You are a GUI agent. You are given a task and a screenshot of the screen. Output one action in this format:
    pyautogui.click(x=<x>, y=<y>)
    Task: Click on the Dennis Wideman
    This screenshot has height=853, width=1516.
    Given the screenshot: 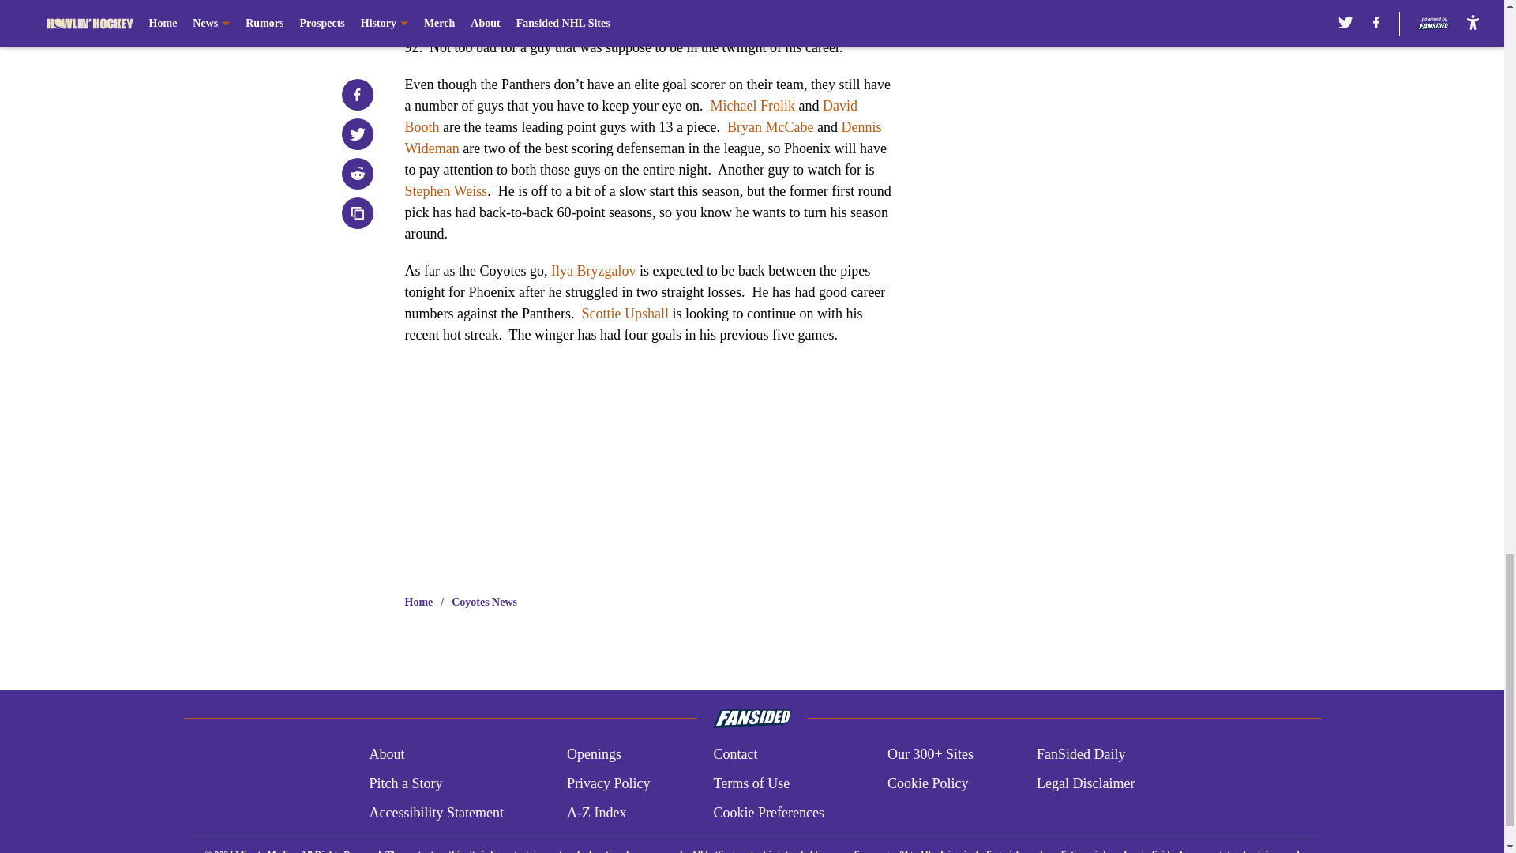 What is the action you would take?
    pyautogui.click(x=643, y=137)
    